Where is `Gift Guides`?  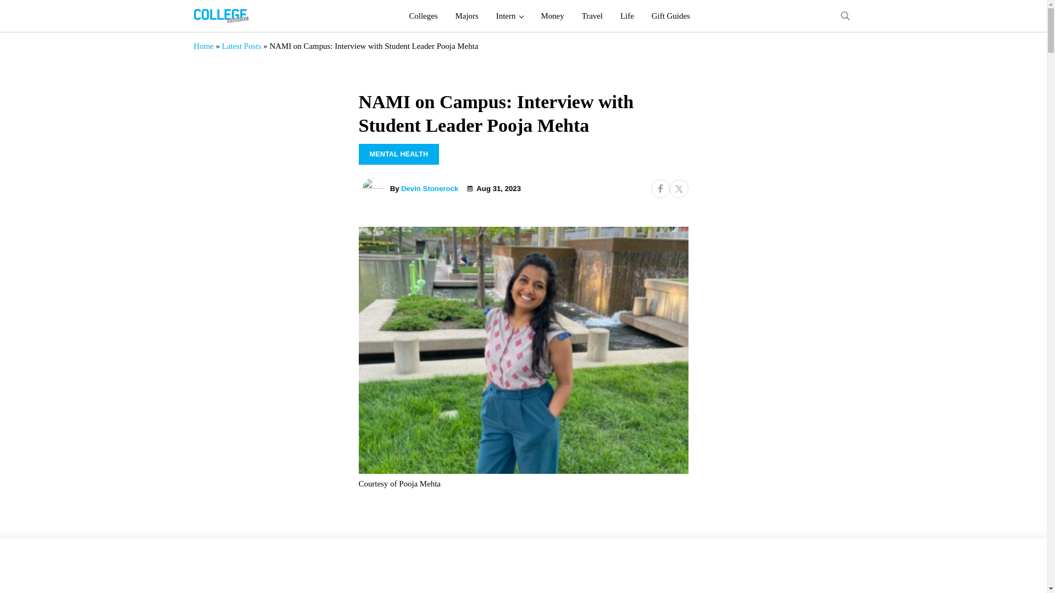
Gift Guides is located at coordinates (670, 16).